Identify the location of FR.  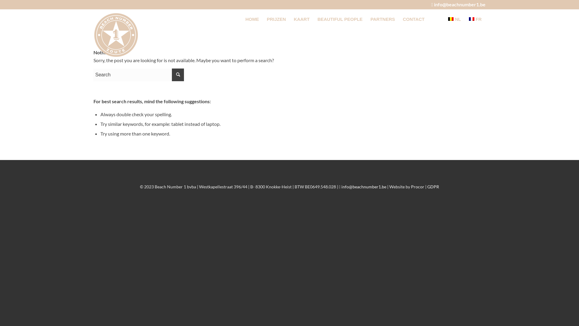
(475, 19).